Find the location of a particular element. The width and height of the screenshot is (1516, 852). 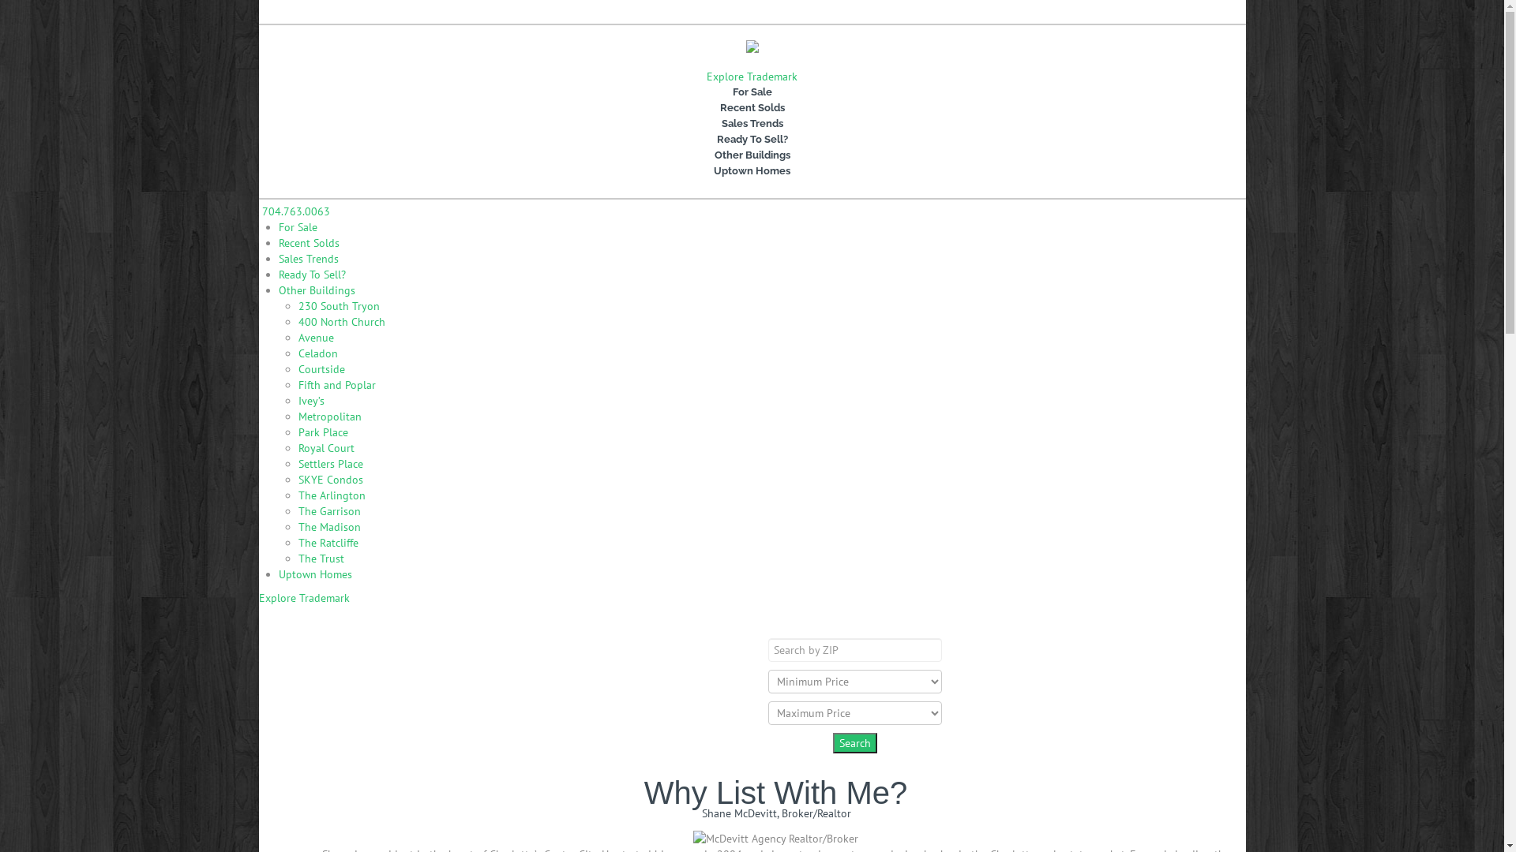

Celadon is located at coordinates (318, 353).